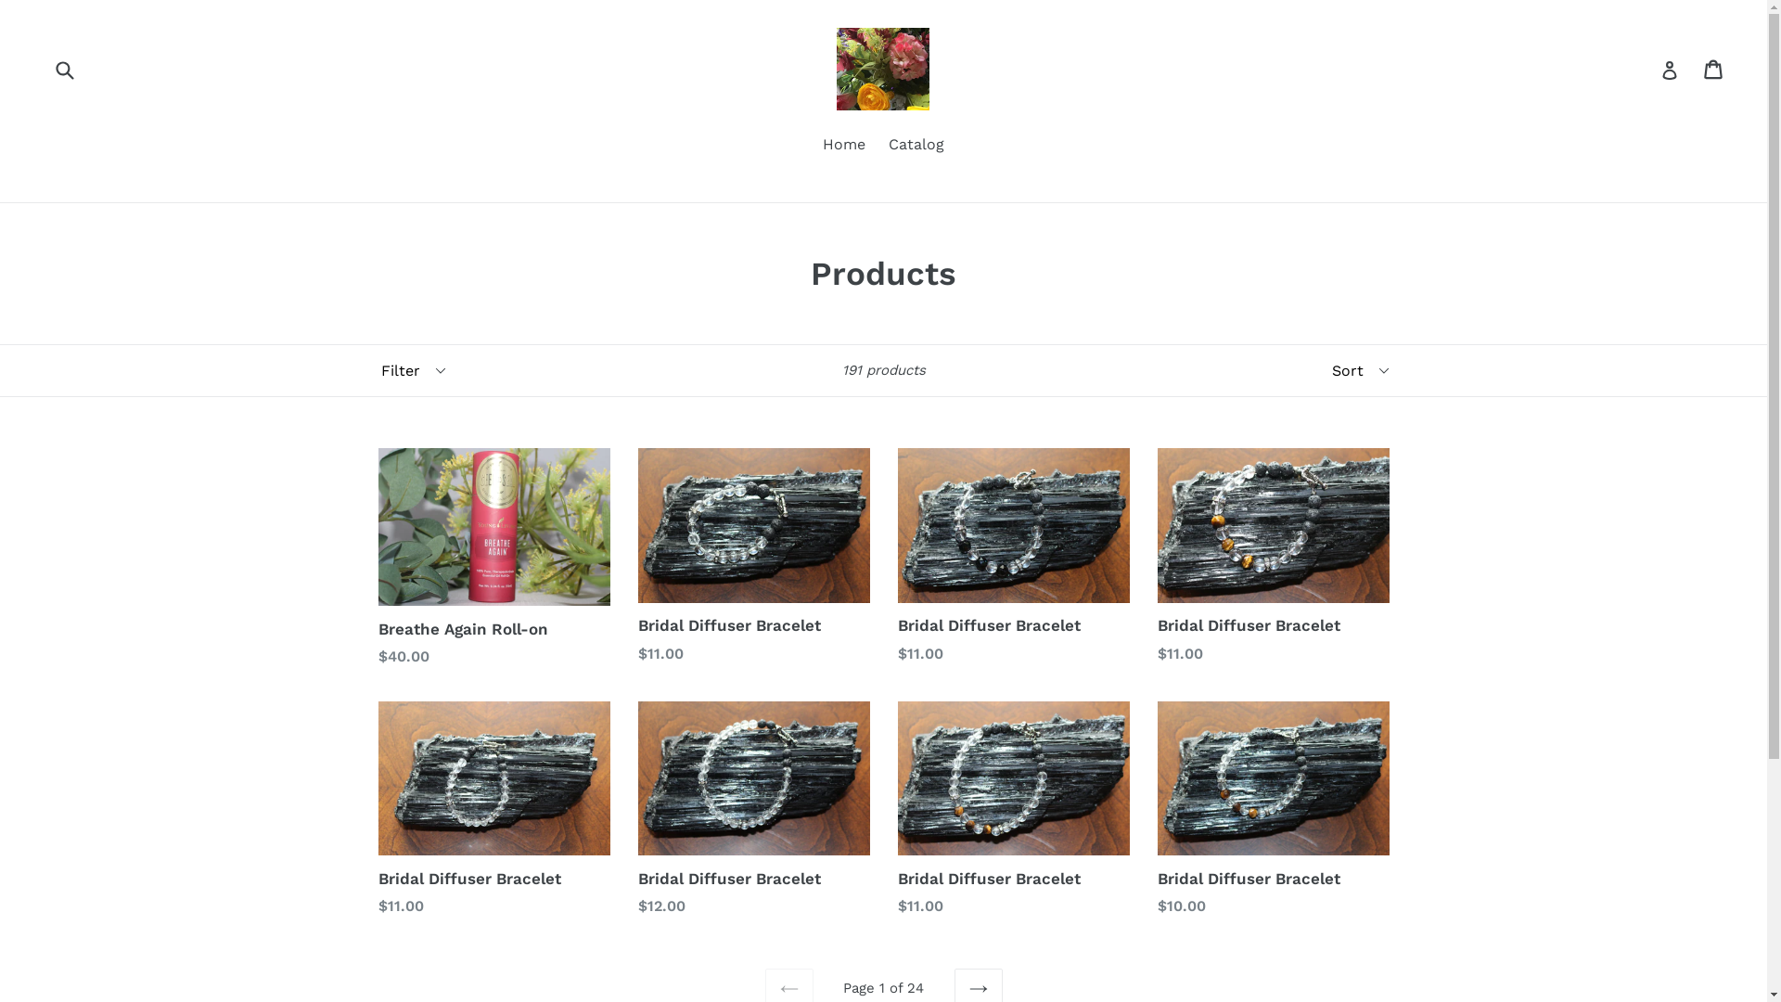  What do you see at coordinates (1274, 810) in the screenshot?
I see `Bridal Diffuser Bracelet
Regular price
$10.00` at bounding box center [1274, 810].